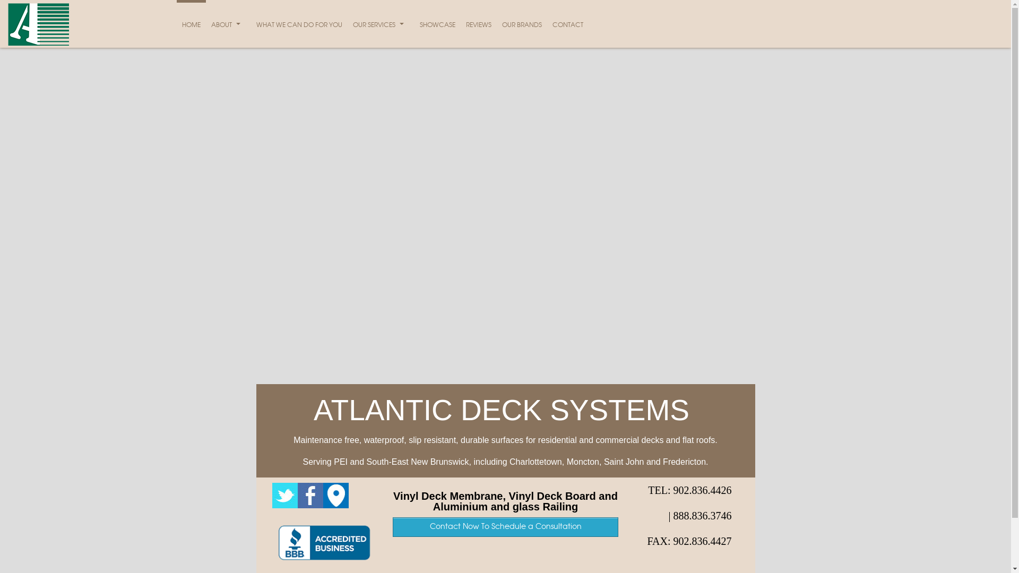 The image size is (1019, 573). I want to click on 888.836.3746, so click(702, 516).